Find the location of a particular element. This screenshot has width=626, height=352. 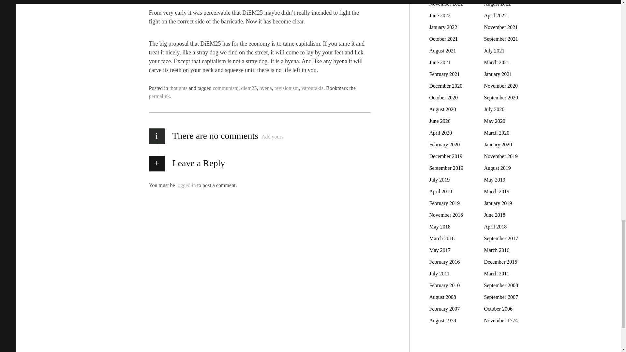

hyena is located at coordinates (265, 88).